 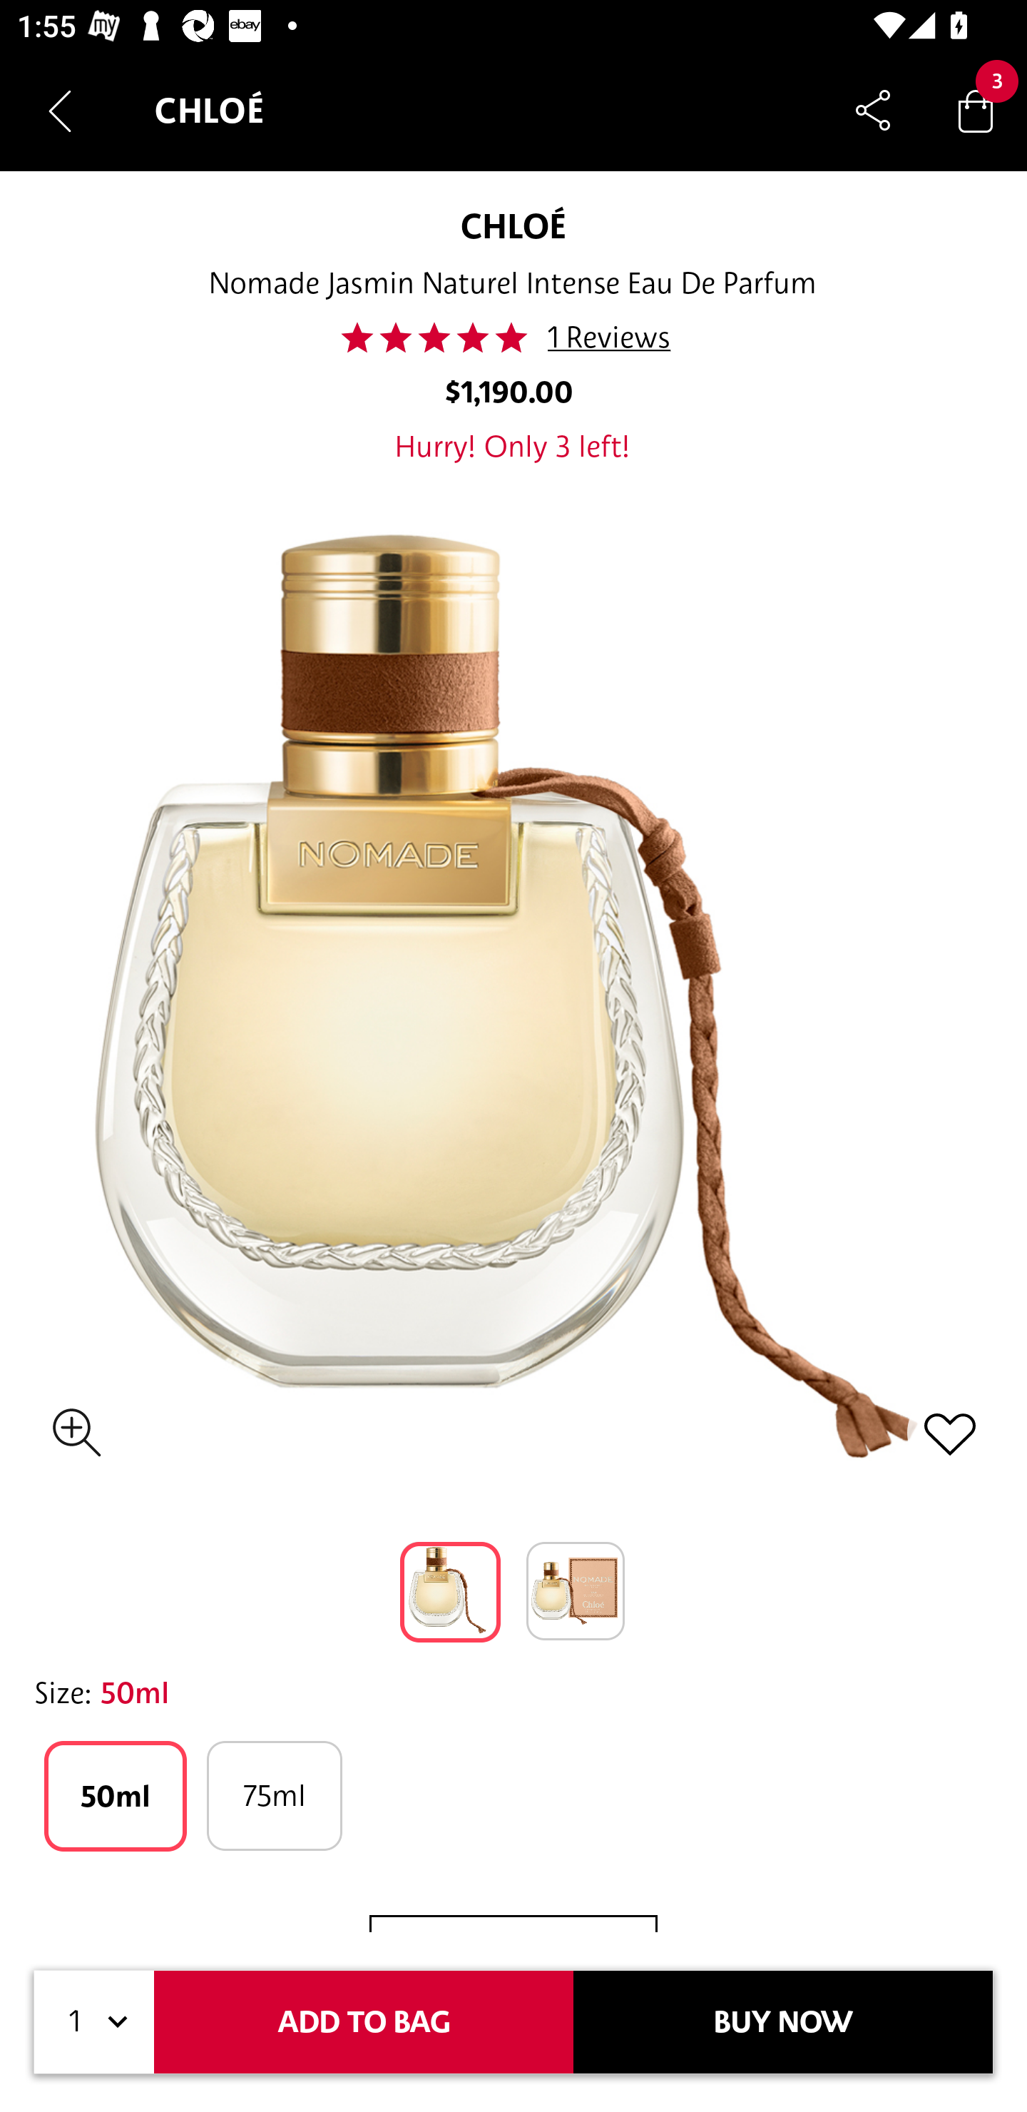 I want to click on 1, so click(x=94, y=2022).